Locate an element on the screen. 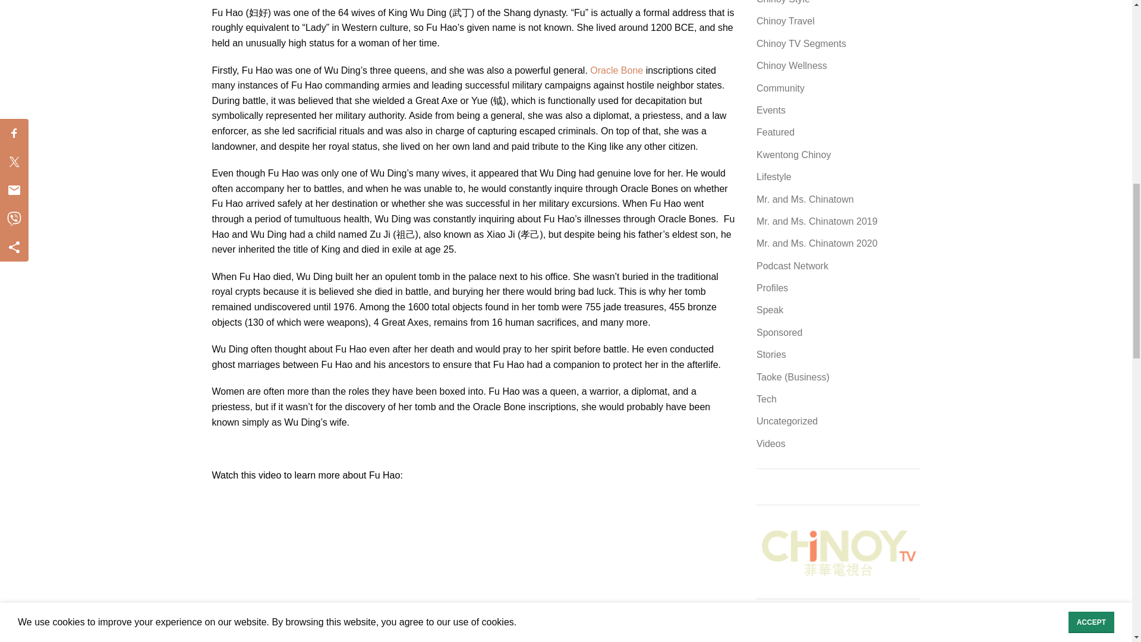  China's Forgotten Warrior Queen - Fu Hao is located at coordinates (360, 568).